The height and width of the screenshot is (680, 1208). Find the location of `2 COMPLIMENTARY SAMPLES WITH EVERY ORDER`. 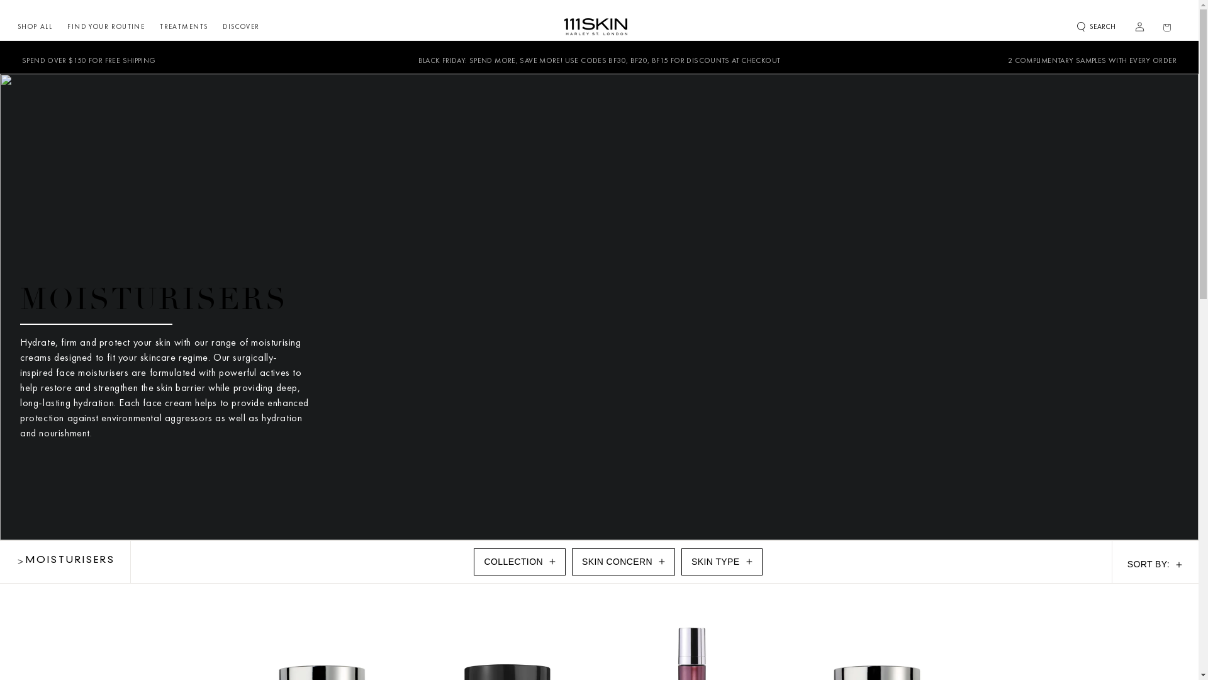

2 COMPLIMENTARY SAMPLES WITH EVERY ORDER is located at coordinates (1092, 57).